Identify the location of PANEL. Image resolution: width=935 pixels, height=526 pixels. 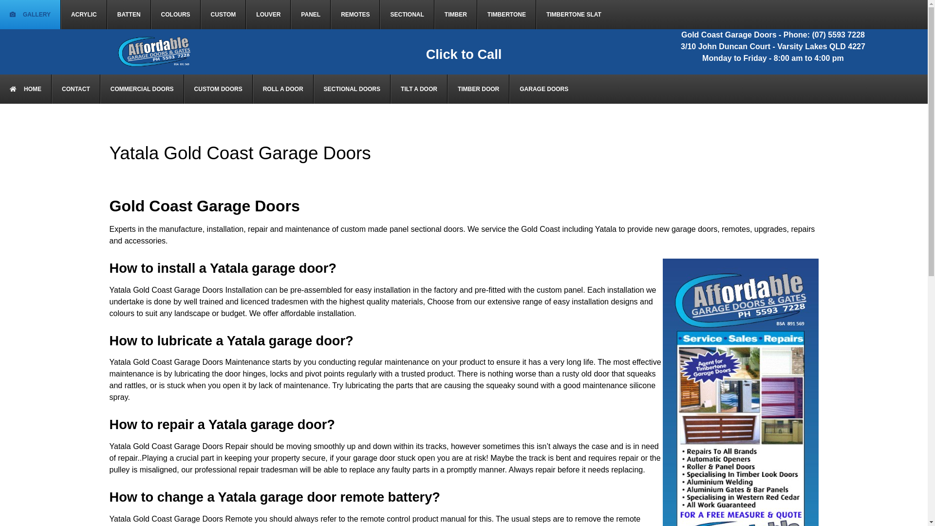
(311, 15).